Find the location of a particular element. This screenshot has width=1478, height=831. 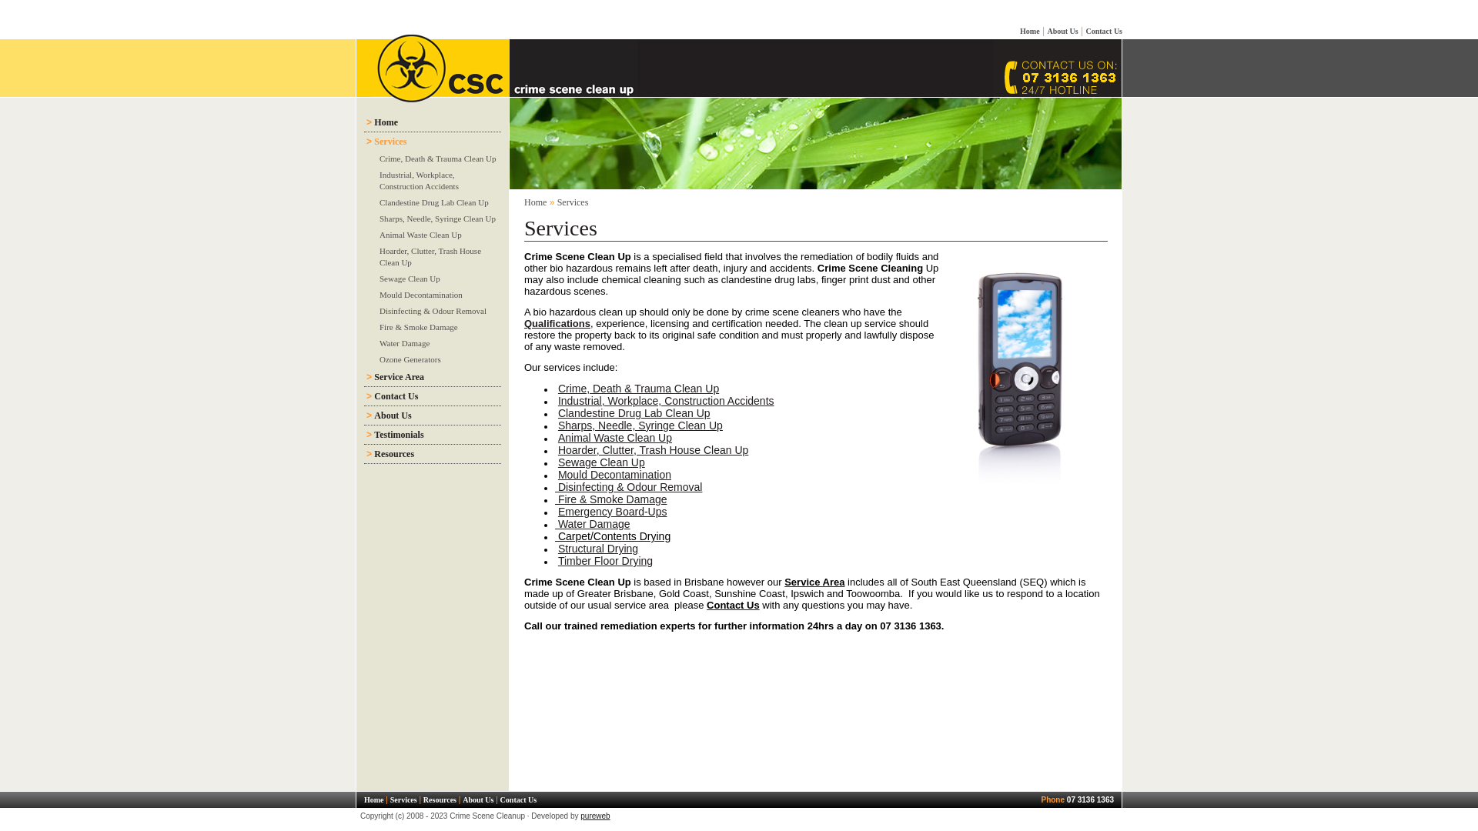

About Us is located at coordinates (478, 800).